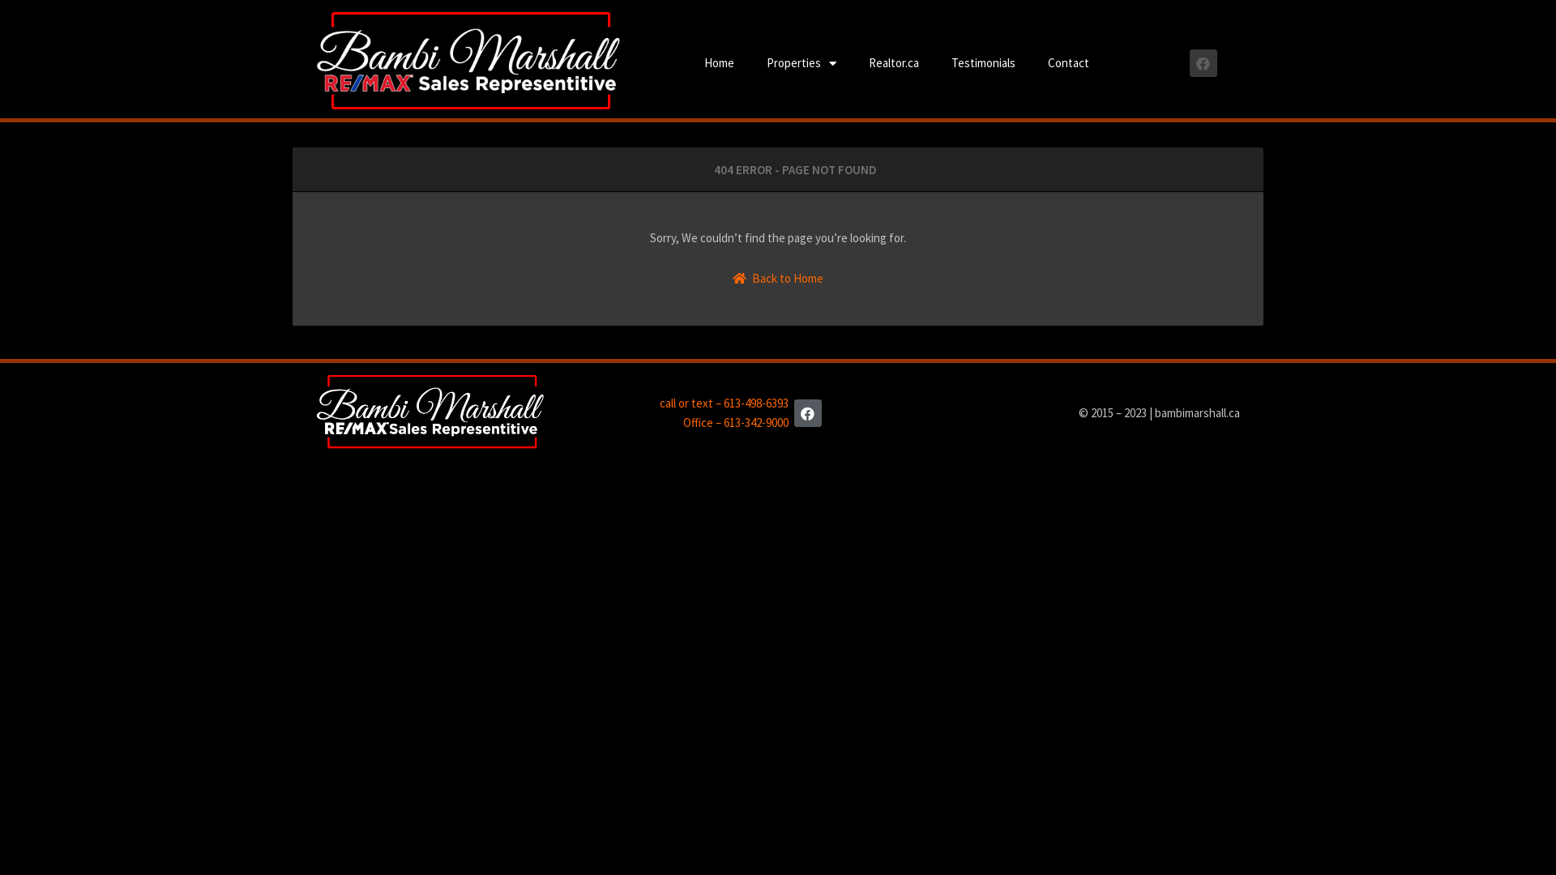 This screenshot has height=875, width=1556. I want to click on Testimonials, so click(984, 63).